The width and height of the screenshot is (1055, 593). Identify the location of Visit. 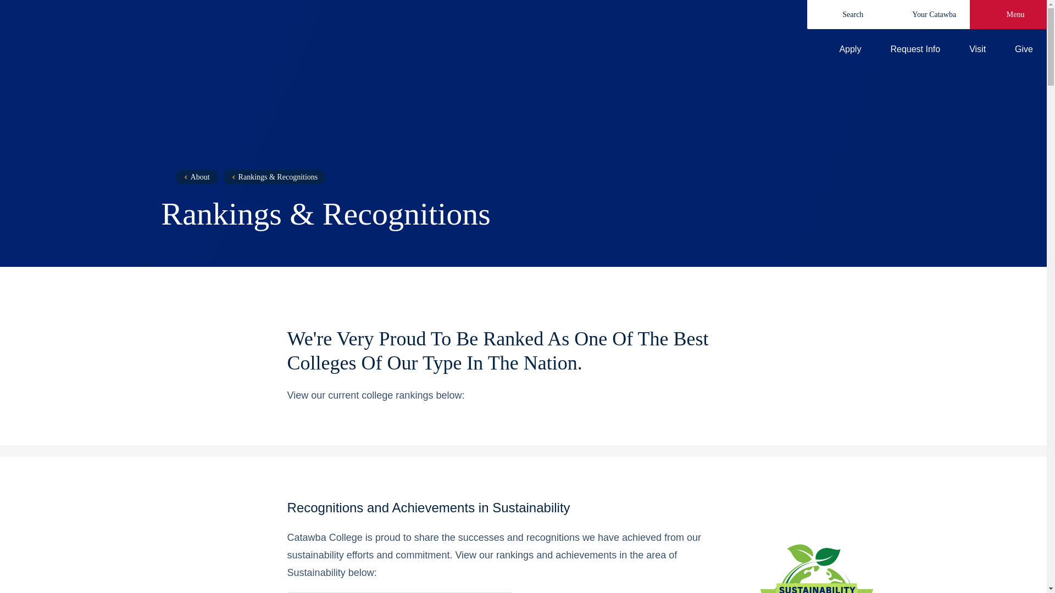
(968, 49).